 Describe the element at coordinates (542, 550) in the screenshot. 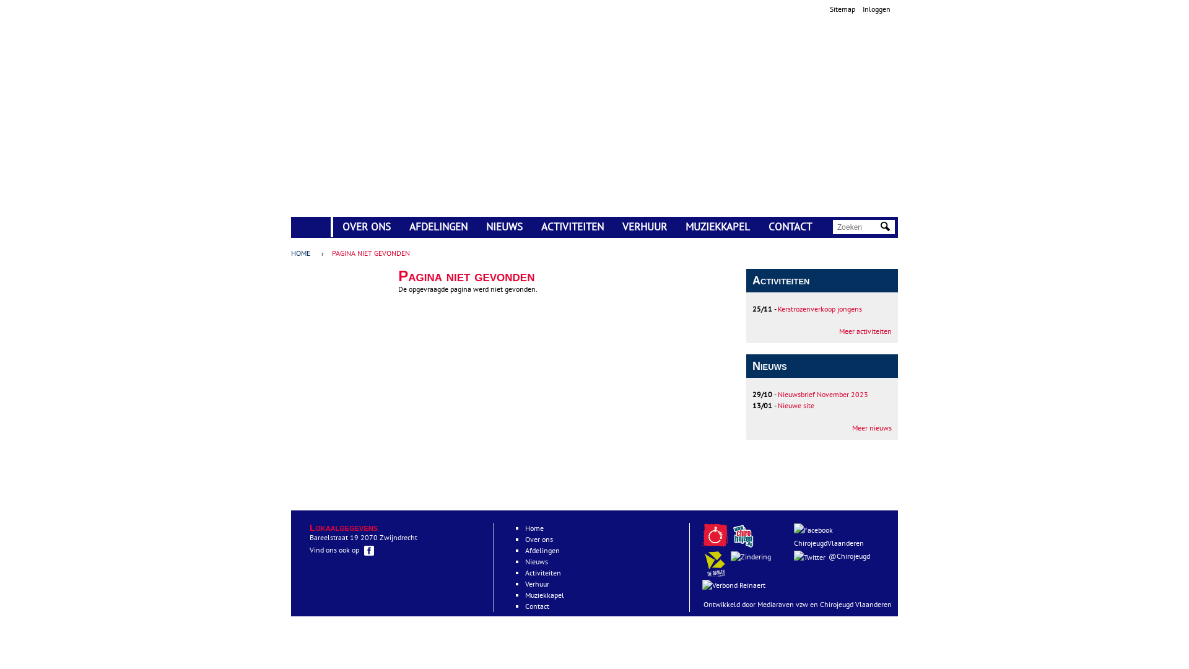

I see `Afdelingen` at that location.